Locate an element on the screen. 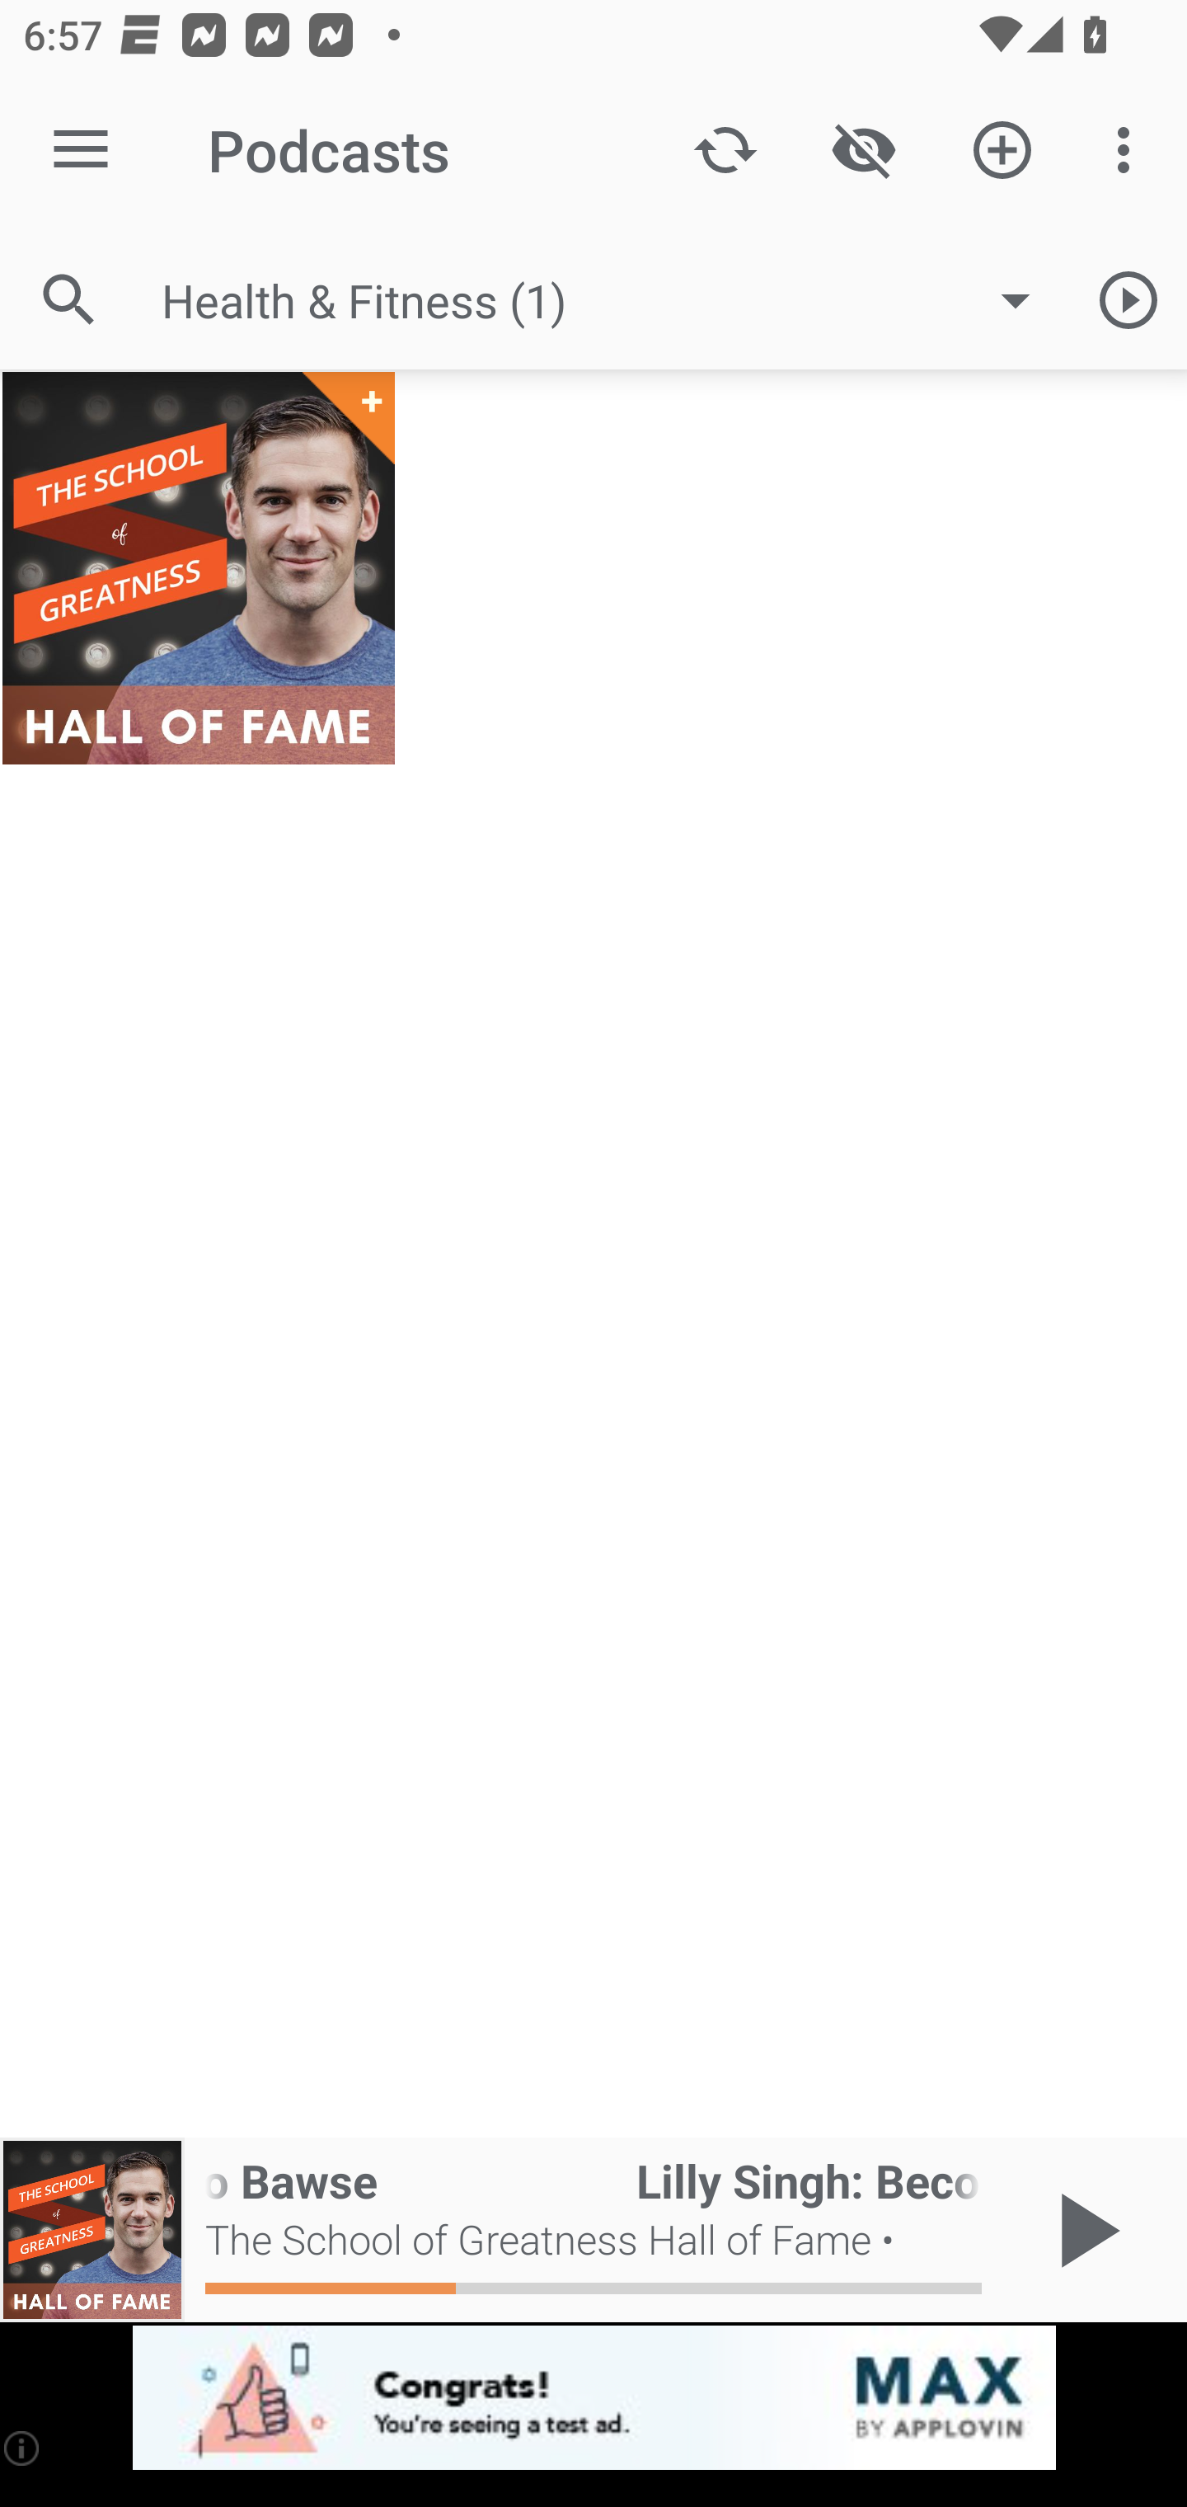 The image size is (1187, 2507). The School of Greatness Hall of Fame + is located at coordinates (198, 567).